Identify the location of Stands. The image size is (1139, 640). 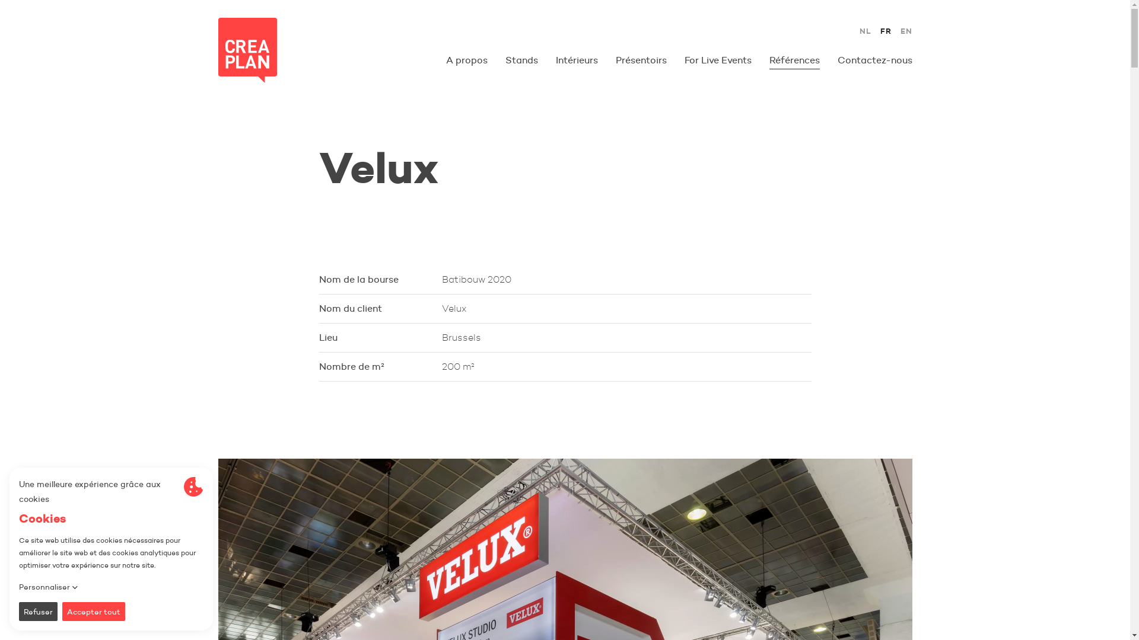
(522, 60).